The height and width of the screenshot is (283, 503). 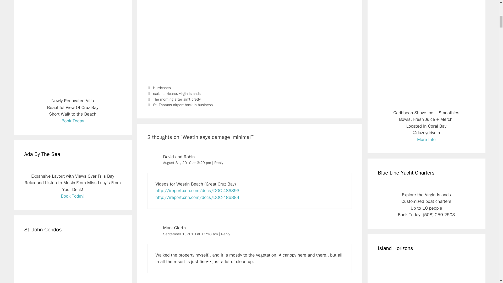 What do you see at coordinates (169, 93) in the screenshot?
I see `hurricane` at bounding box center [169, 93].